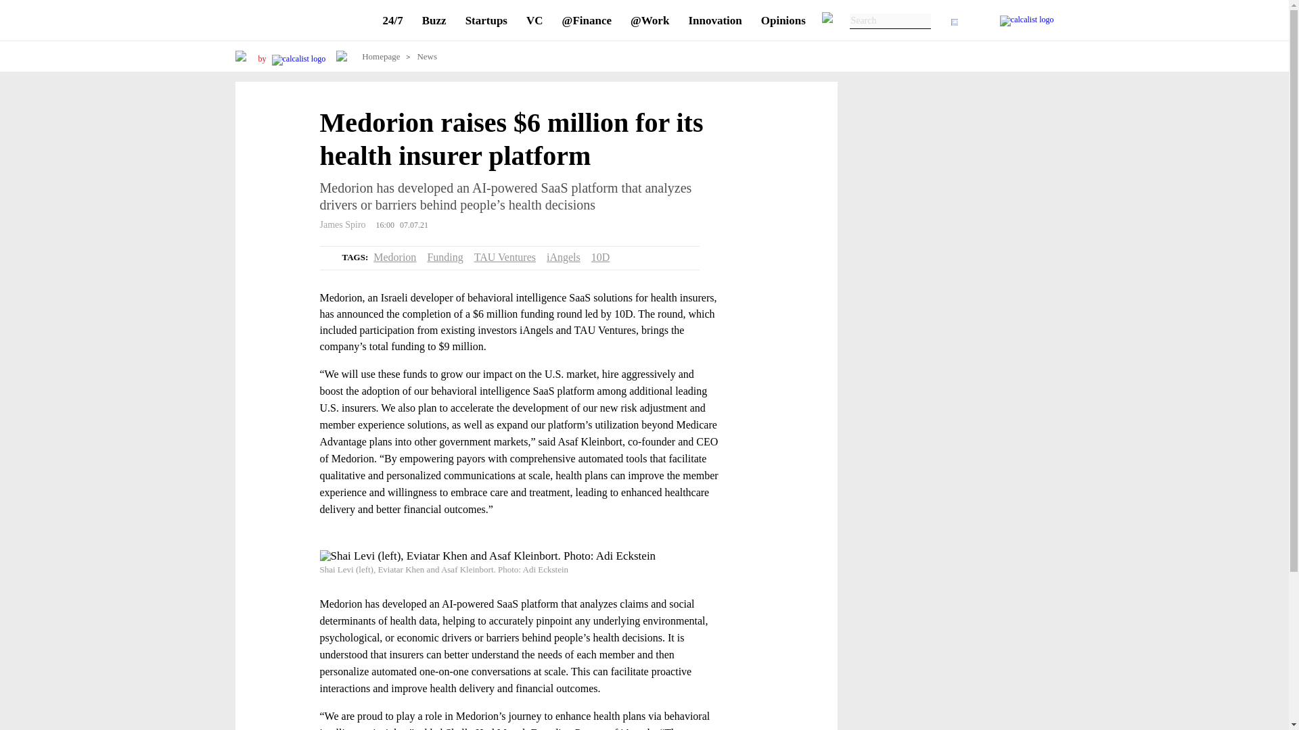  I want to click on Work, so click(649, 20).